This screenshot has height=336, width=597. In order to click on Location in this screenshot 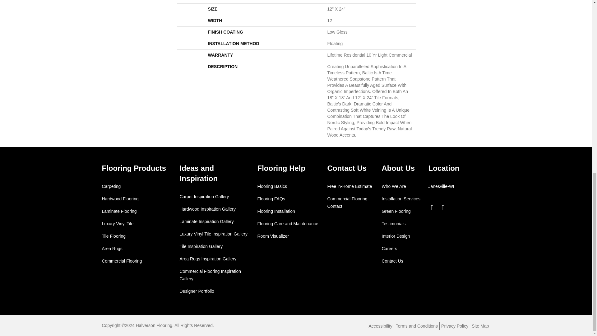, I will do `click(444, 168)`.